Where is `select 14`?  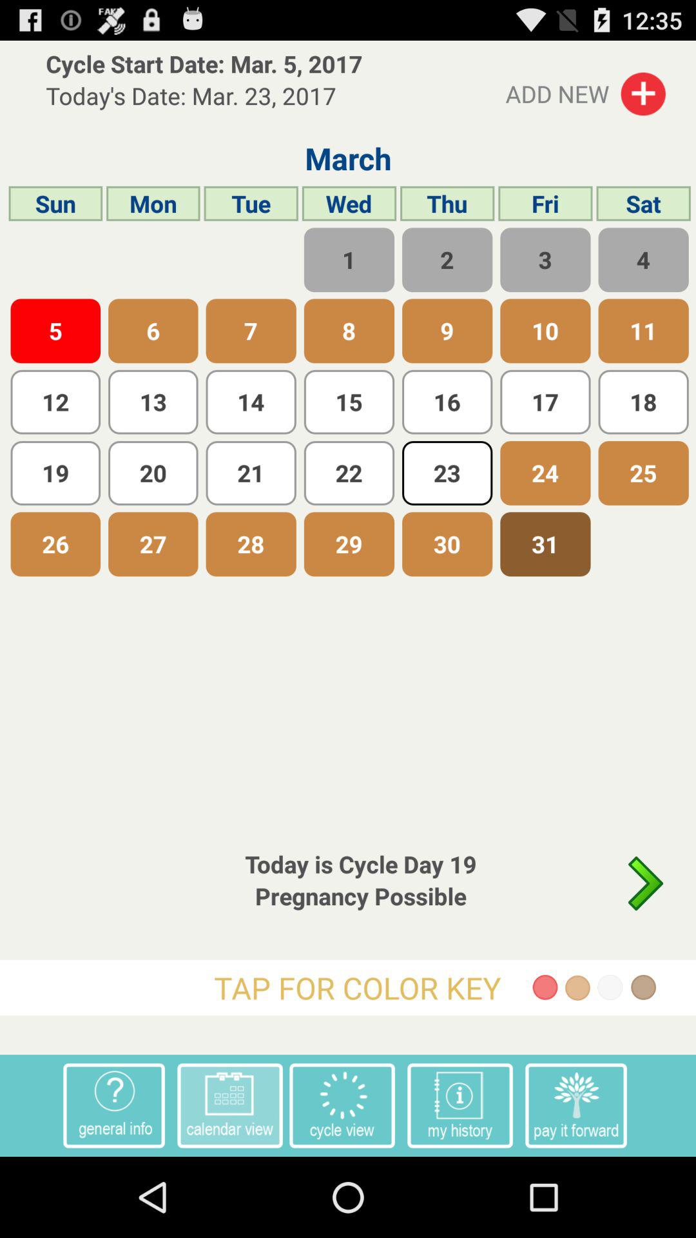 select 14 is located at coordinates (251, 402).